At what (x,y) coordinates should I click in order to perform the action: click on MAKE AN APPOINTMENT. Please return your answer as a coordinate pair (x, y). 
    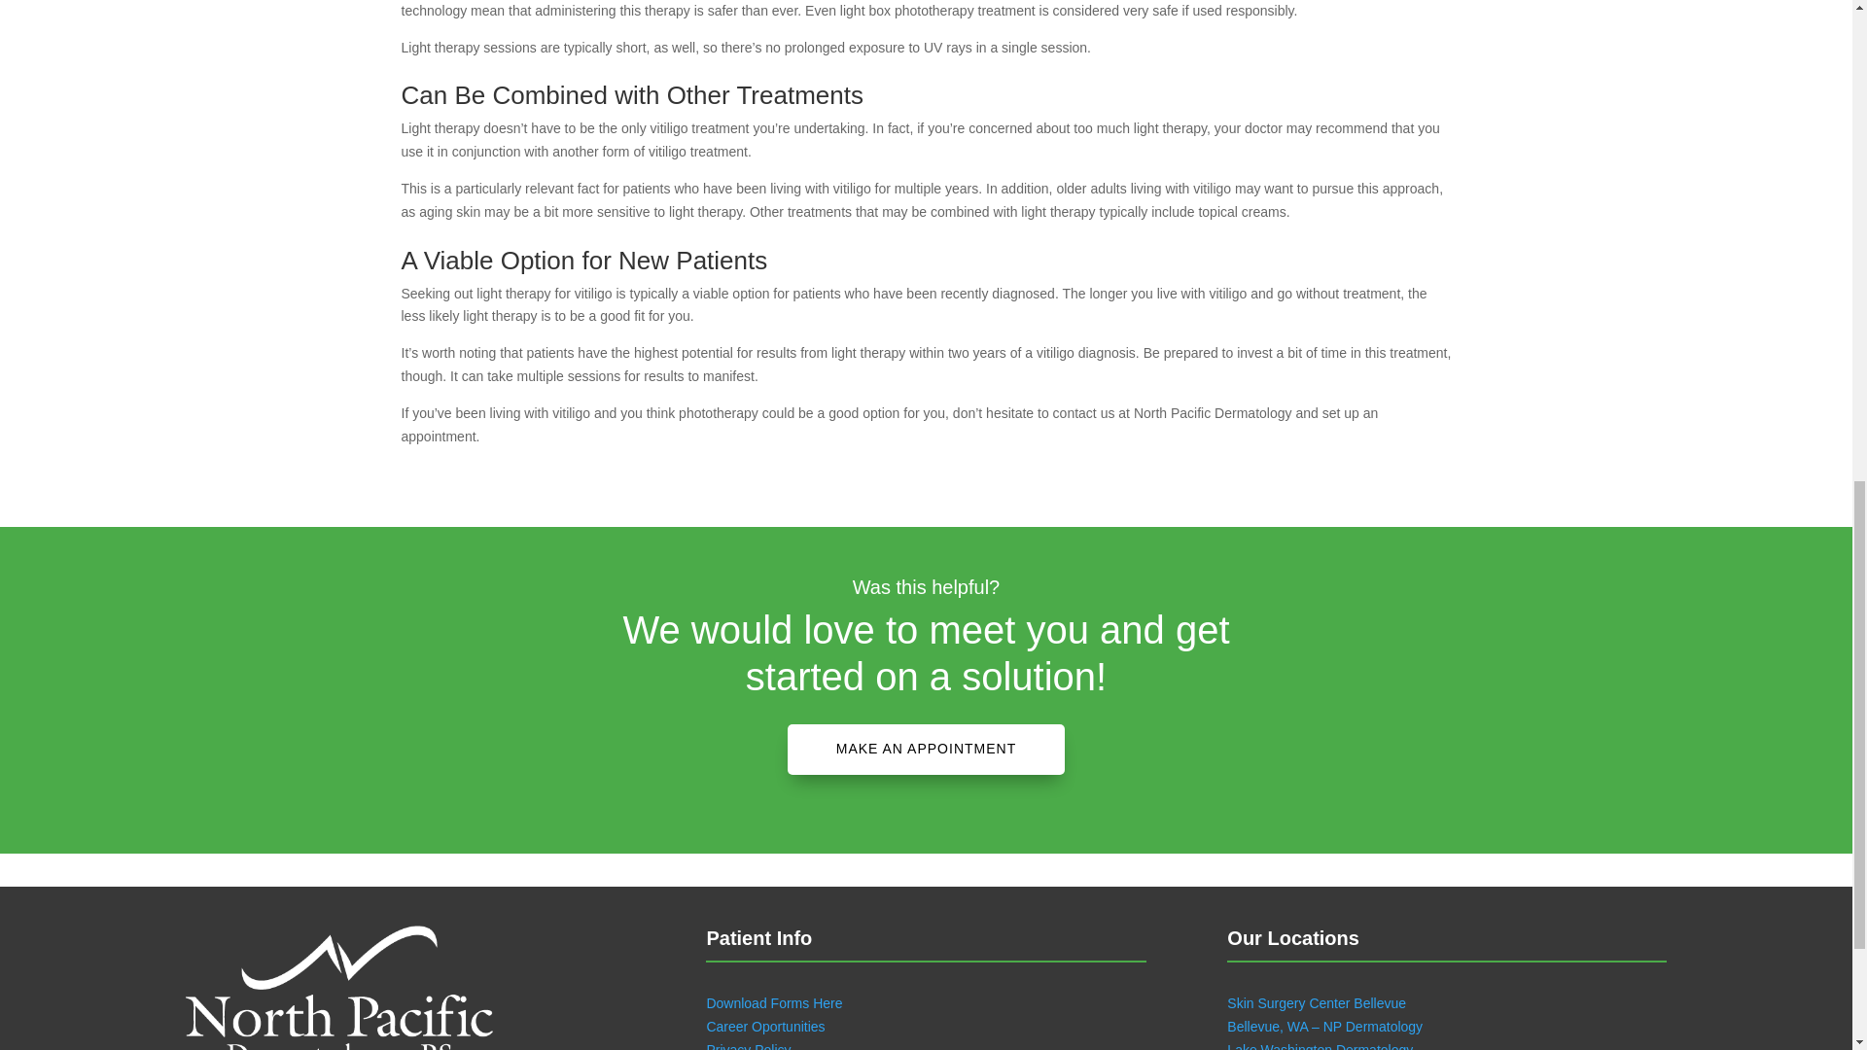
    Looking at the image, I should click on (926, 750).